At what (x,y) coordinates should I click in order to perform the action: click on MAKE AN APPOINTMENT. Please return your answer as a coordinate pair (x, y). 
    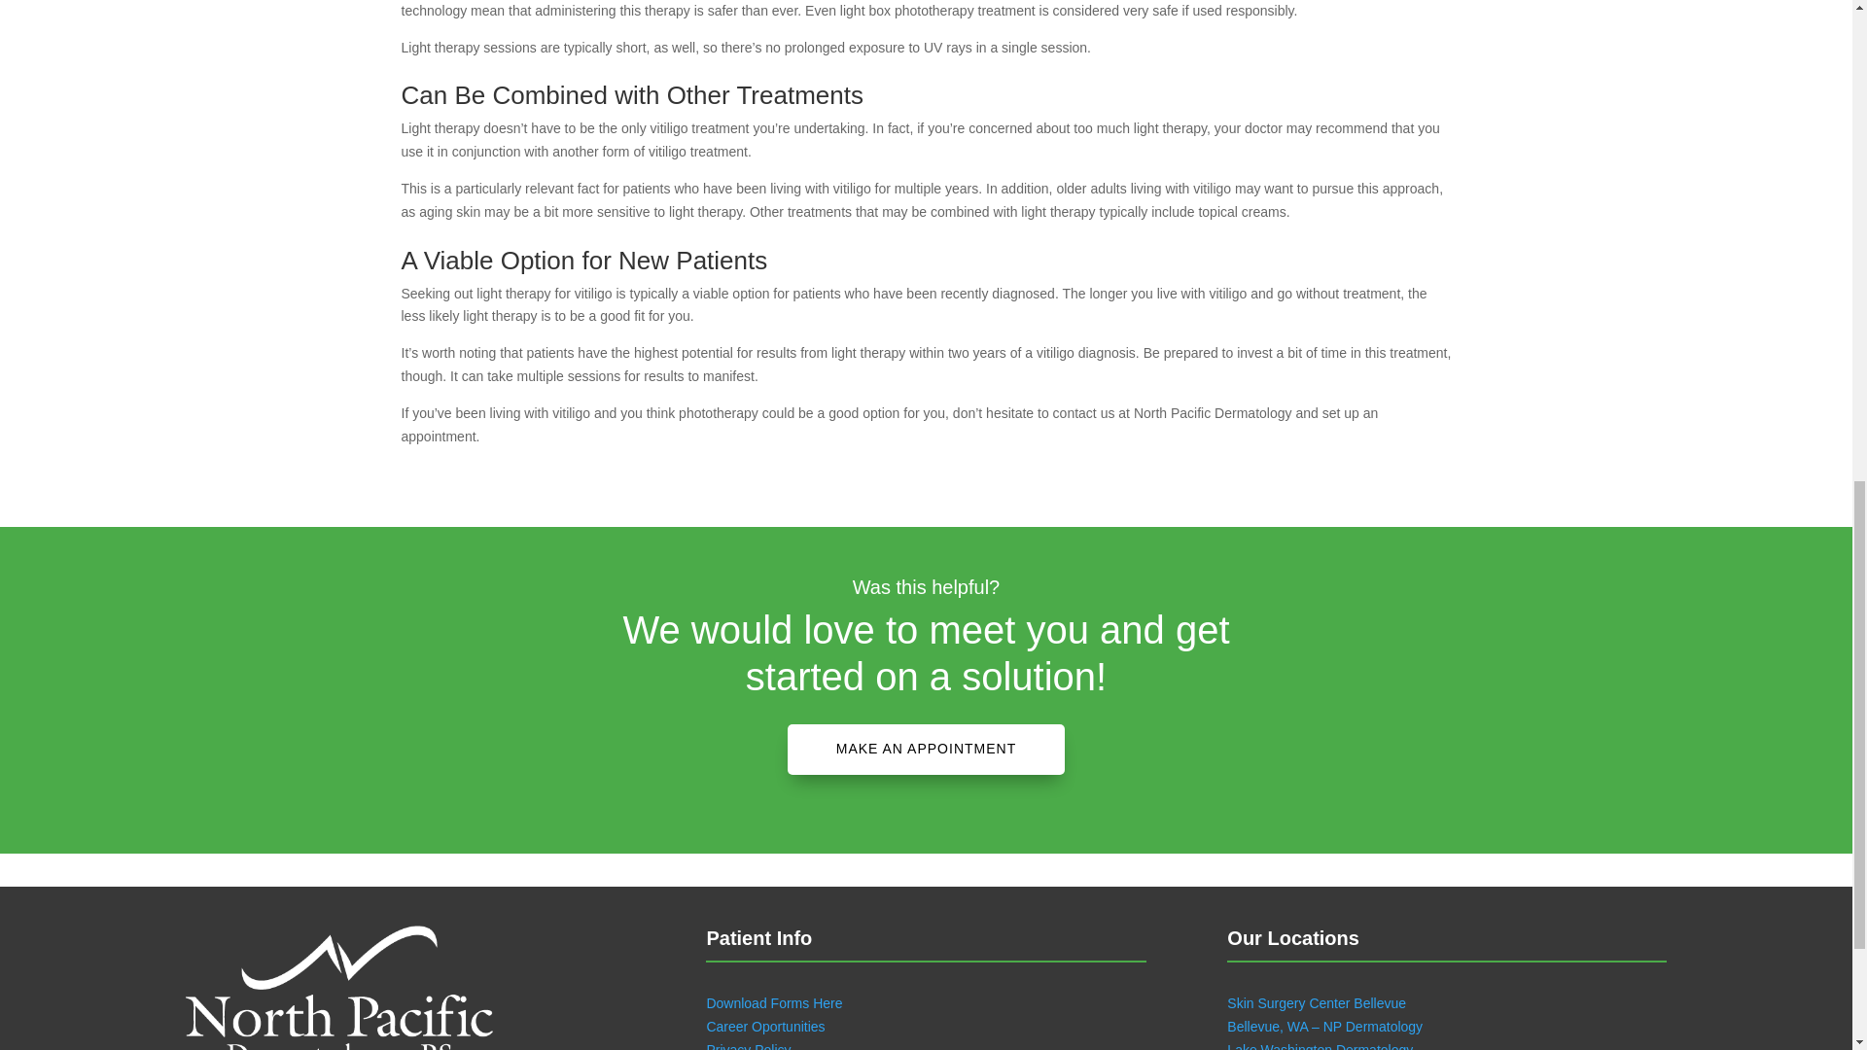
    Looking at the image, I should click on (926, 750).